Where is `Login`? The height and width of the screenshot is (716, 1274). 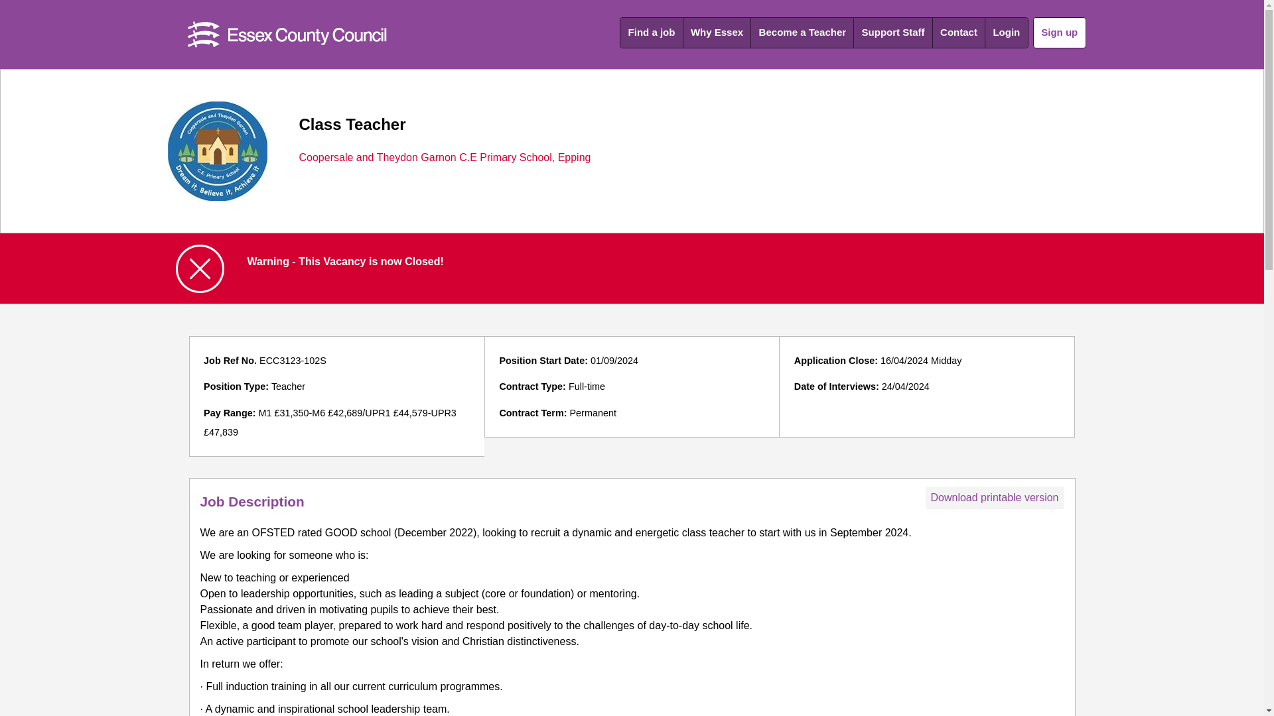
Login is located at coordinates (1006, 33).